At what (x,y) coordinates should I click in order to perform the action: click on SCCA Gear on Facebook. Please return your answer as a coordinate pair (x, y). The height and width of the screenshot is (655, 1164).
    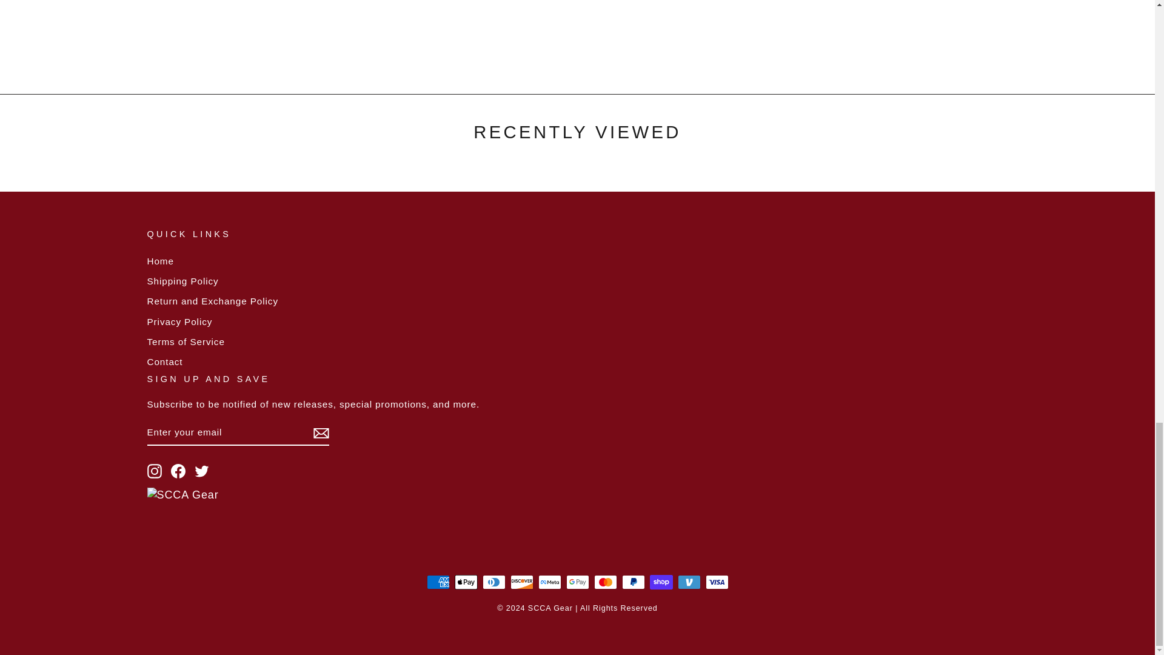
    Looking at the image, I should click on (178, 471).